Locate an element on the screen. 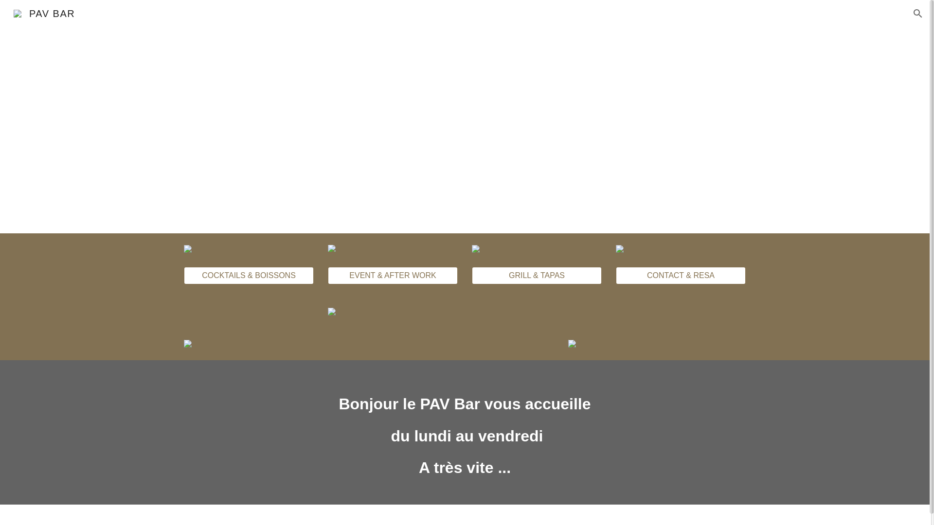 This screenshot has height=525, width=934. COCKTAILS & BOISSONS is located at coordinates (249, 276).